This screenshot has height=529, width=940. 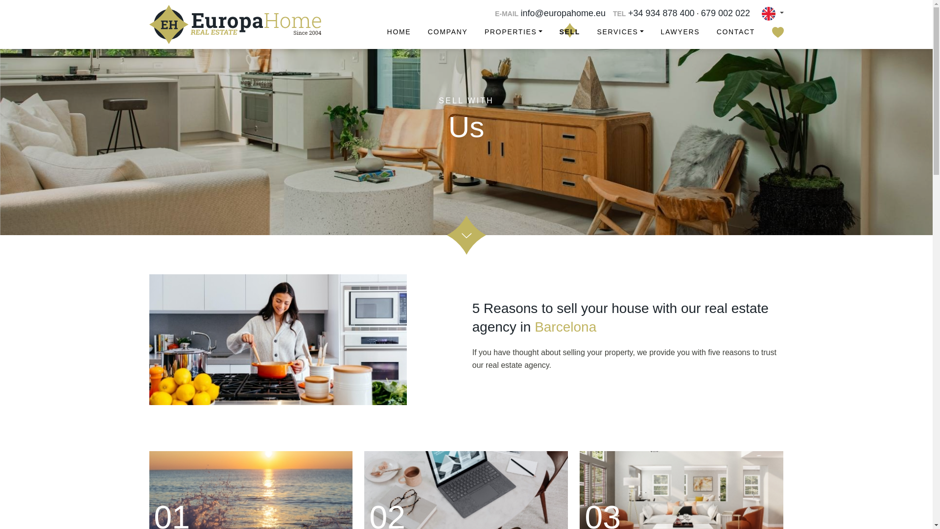 What do you see at coordinates (447, 32) in the screenshot?
I see `COMPANY` at bounding box center [447, 32].